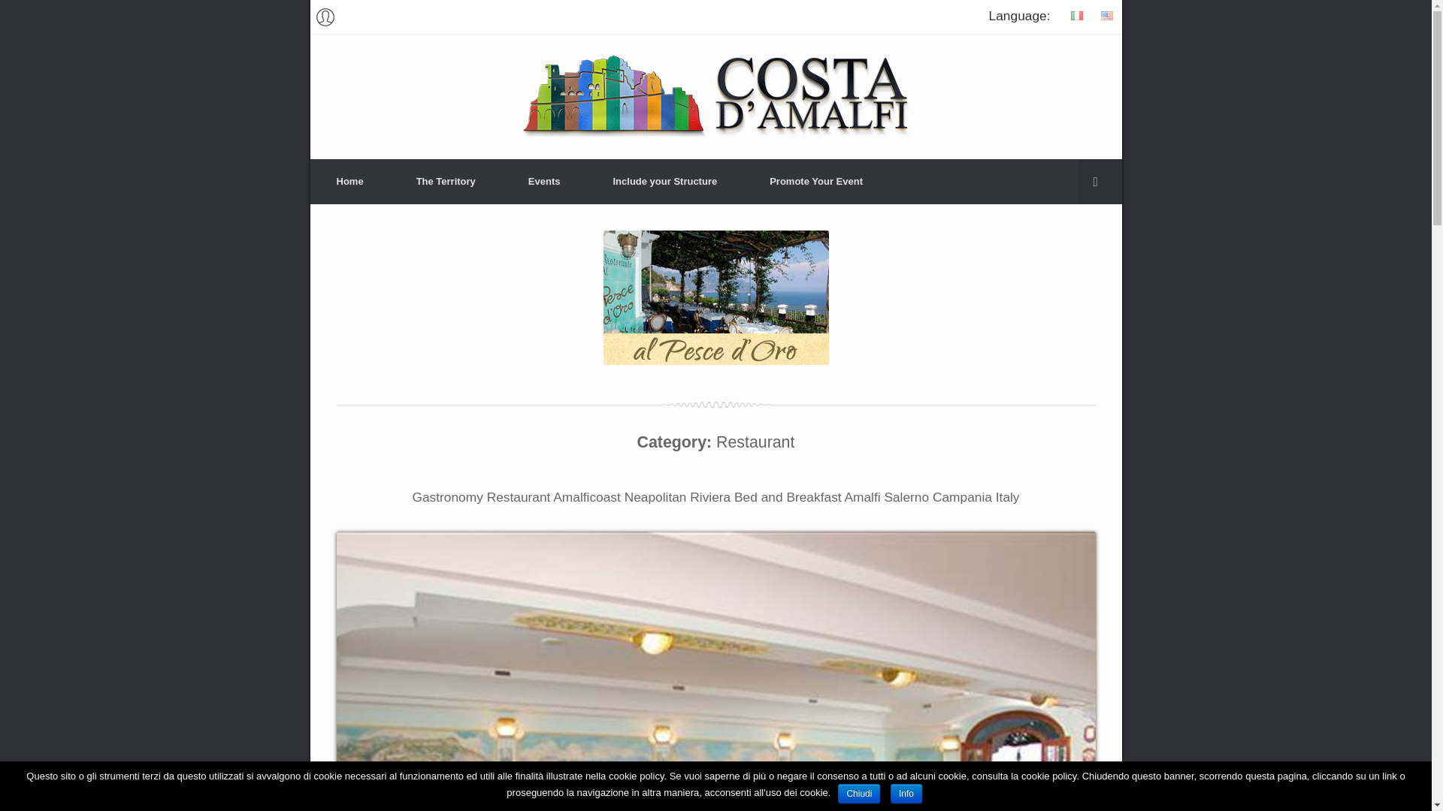  I want to click on Italiano, so click(1075, 15).